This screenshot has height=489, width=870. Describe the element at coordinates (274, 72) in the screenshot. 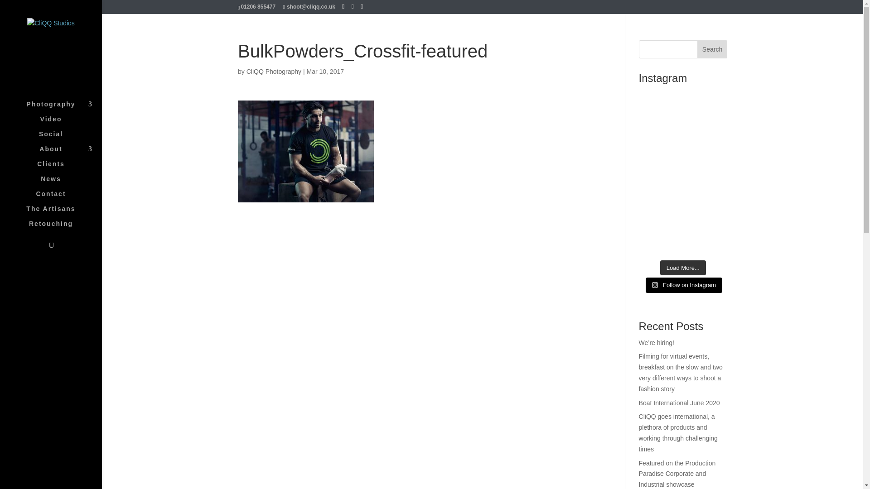

I see `Posts by CliQQ Photography` at that location.